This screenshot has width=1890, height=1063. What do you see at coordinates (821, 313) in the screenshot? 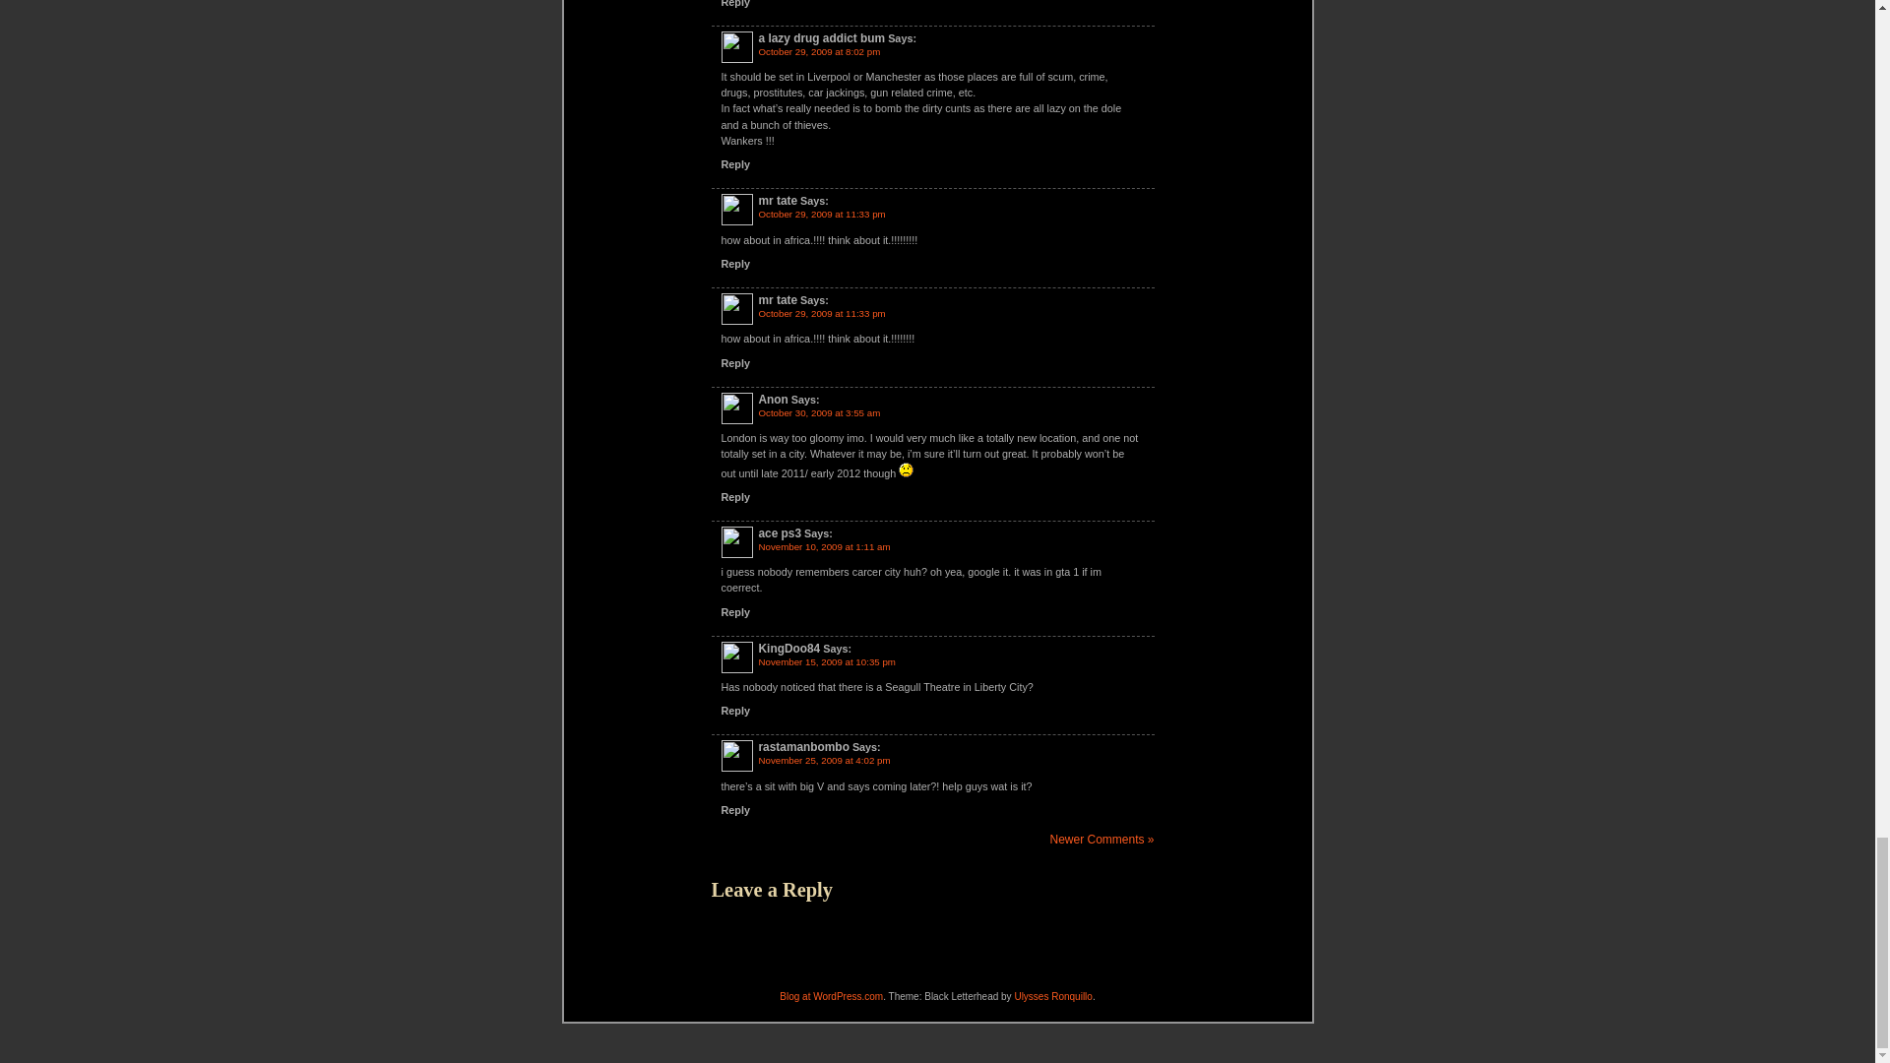
I see `October 29, 2009 at 11:33 pm` at bounding box center [821, 313].